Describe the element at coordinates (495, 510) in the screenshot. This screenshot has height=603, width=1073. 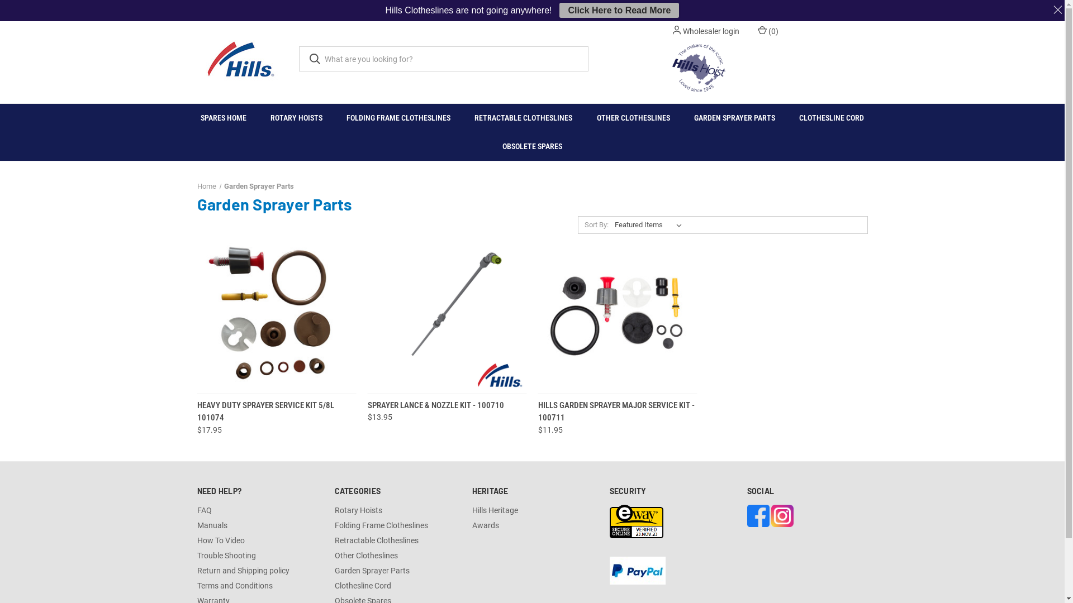
I see `Hills Heritage` at that location.